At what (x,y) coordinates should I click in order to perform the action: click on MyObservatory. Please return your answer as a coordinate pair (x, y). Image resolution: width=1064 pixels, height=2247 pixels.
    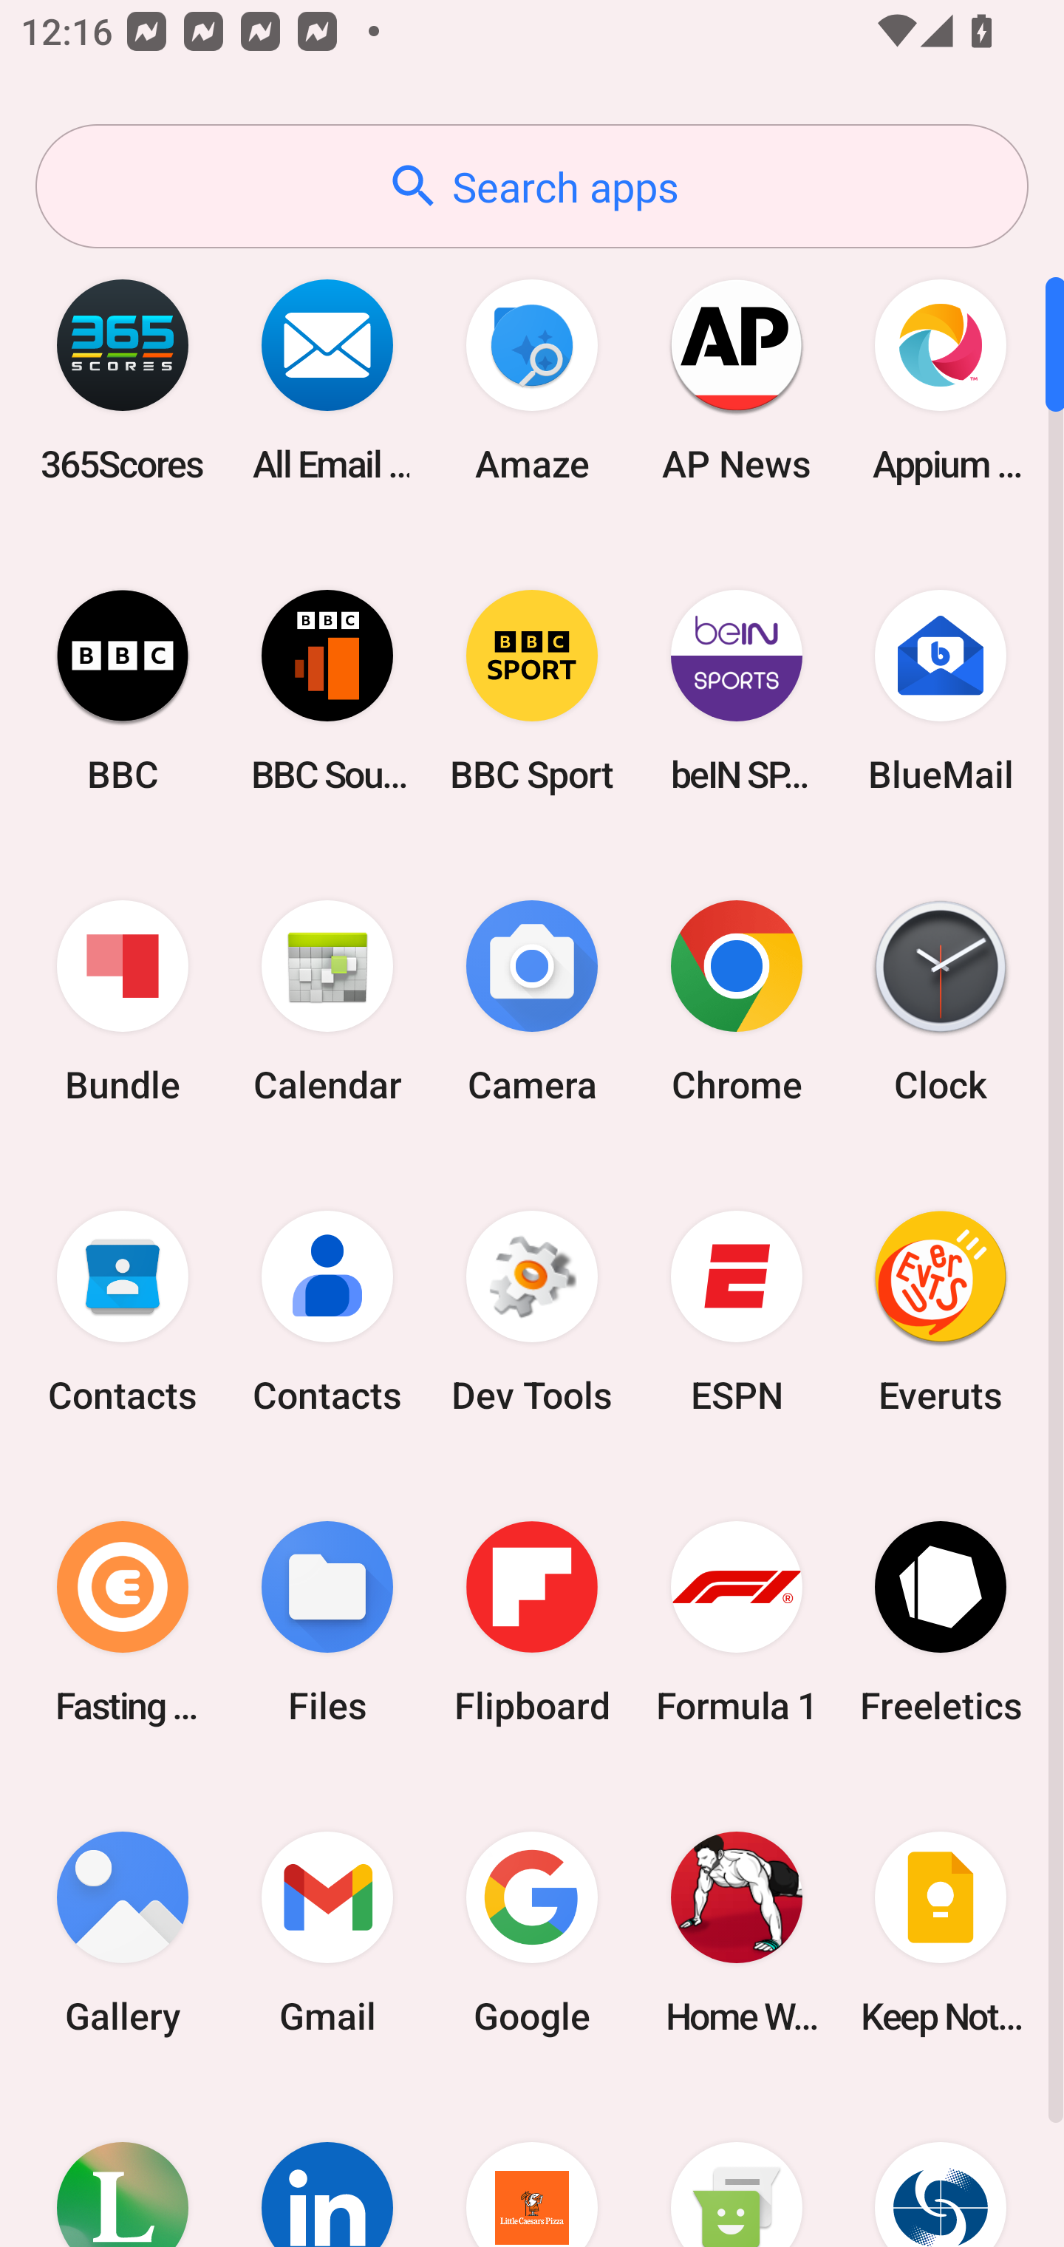
    Looking at the image, I should click on (941, 2167).